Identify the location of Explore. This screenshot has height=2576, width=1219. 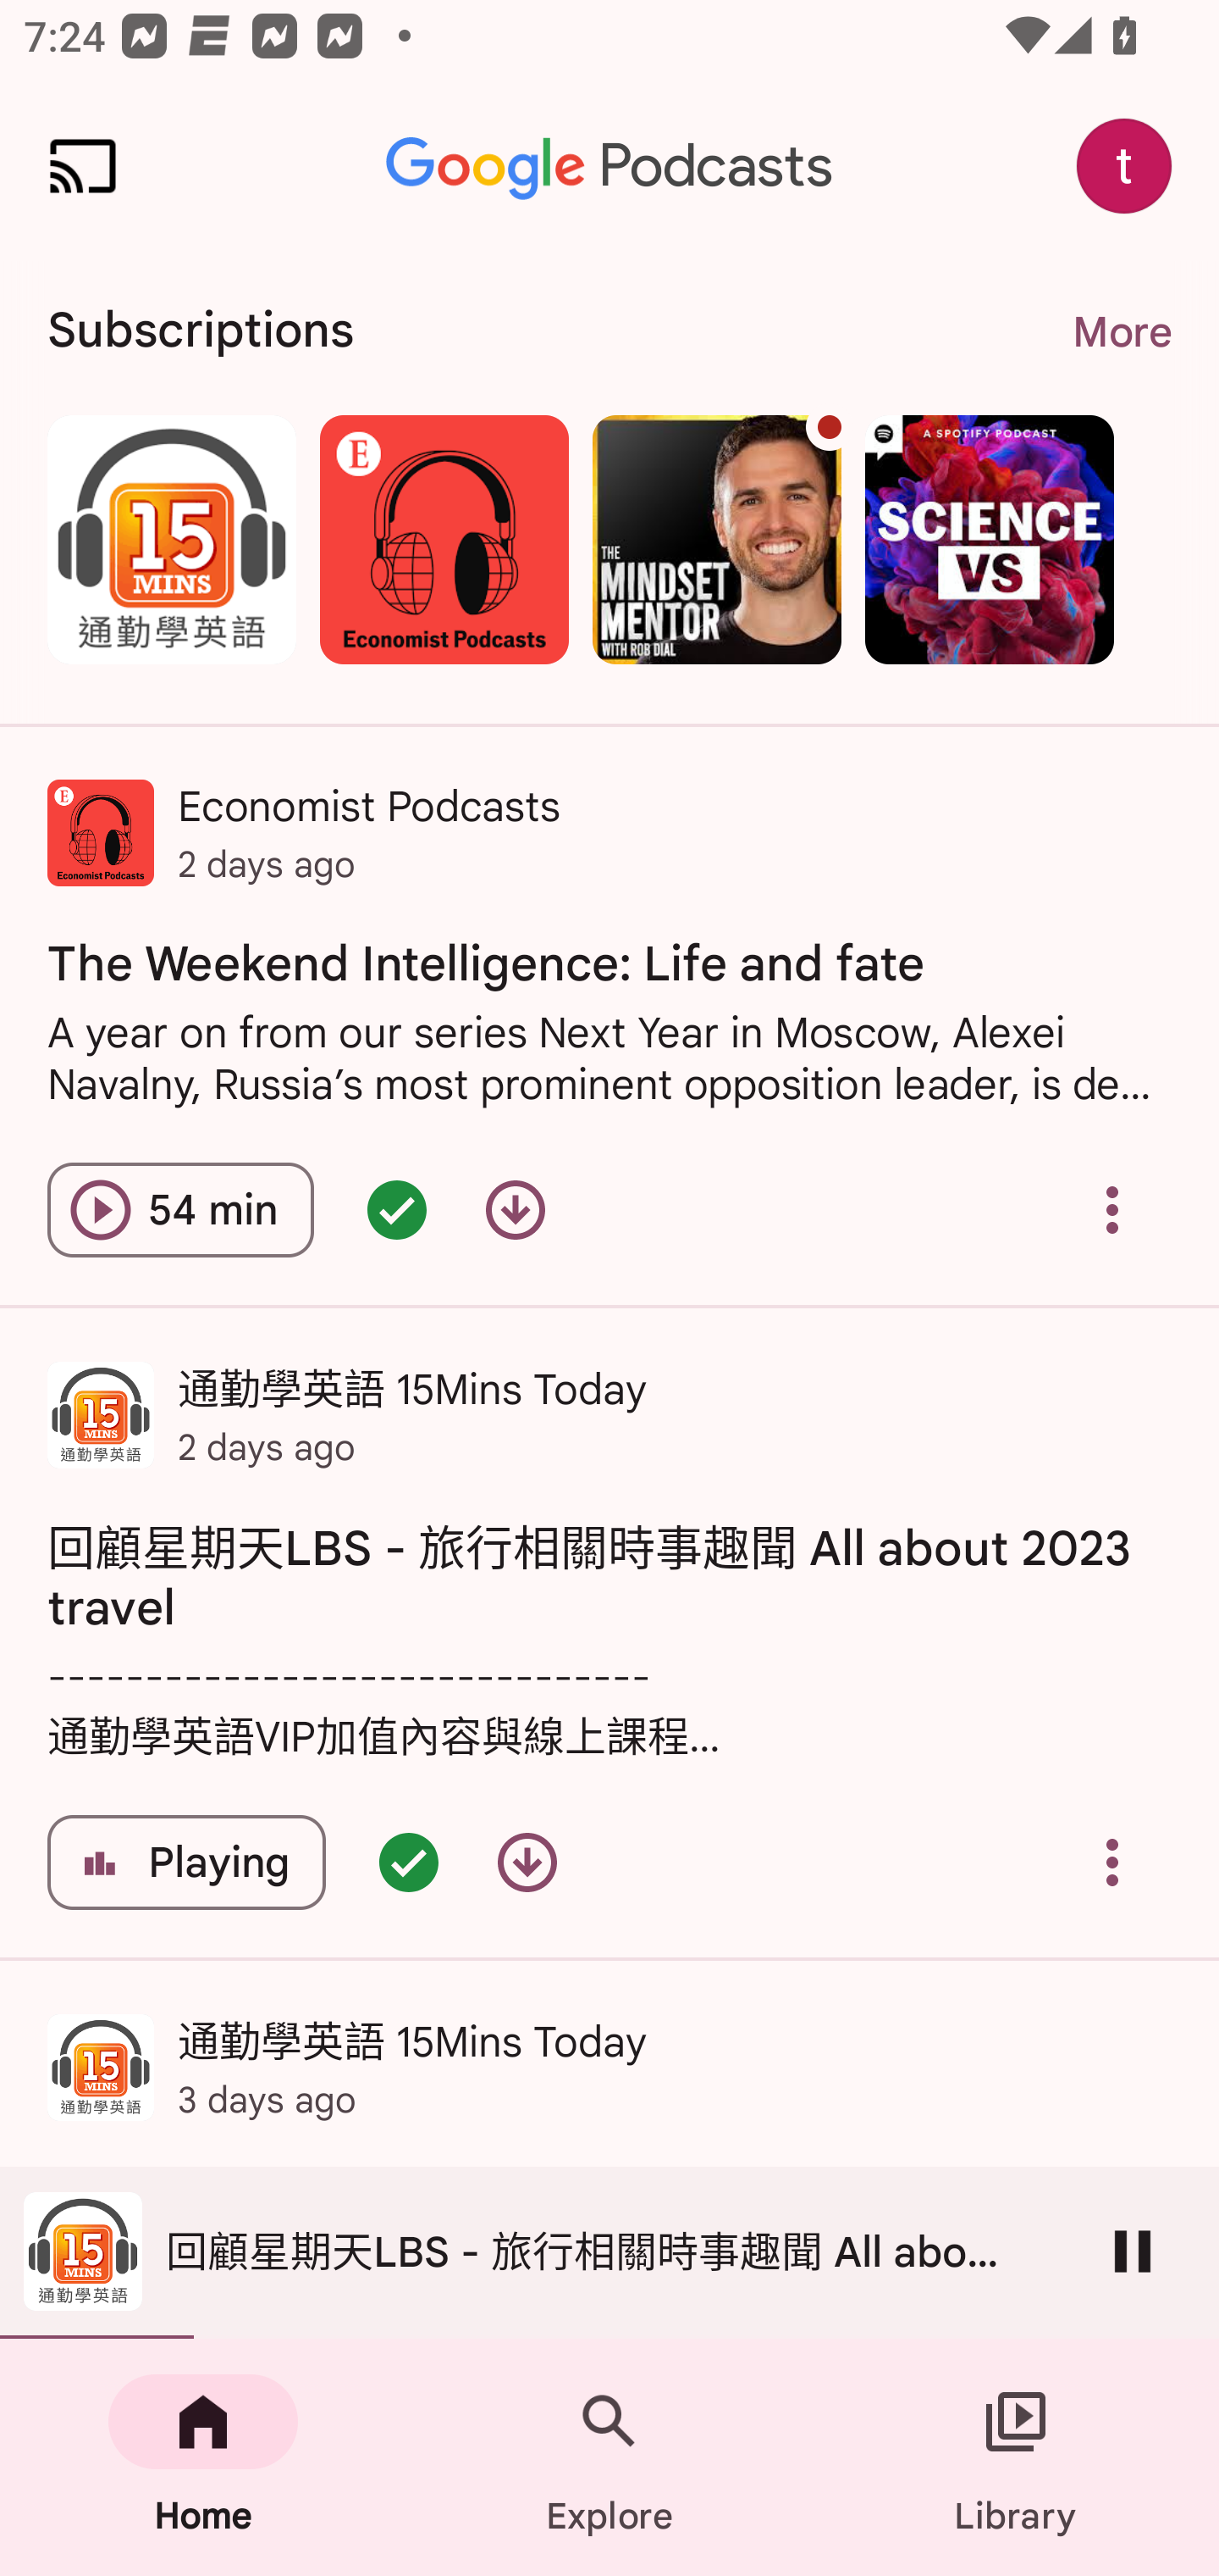
(609, 2457).